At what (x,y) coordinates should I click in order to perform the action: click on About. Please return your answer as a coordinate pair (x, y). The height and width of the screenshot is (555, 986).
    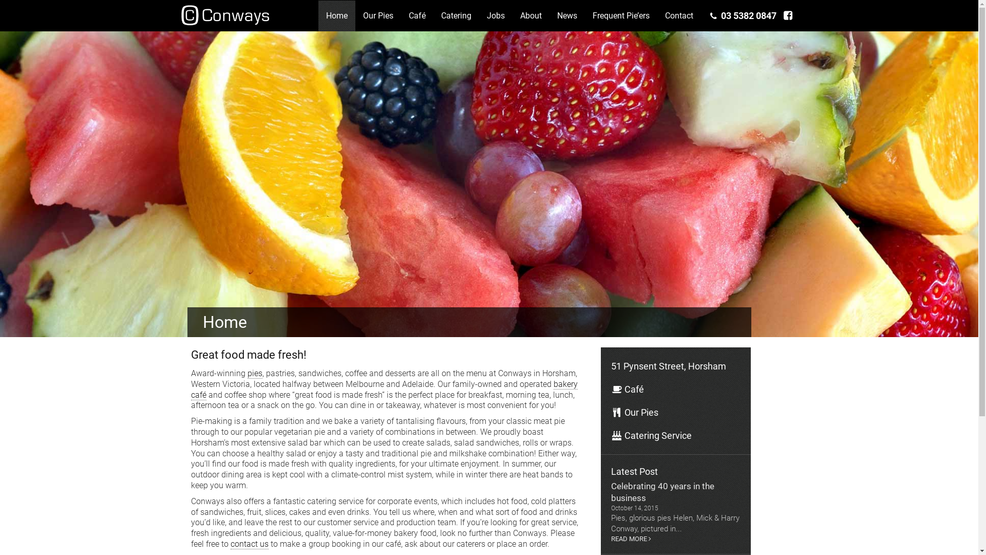
    Looking at the image, I should click on (531, 15).